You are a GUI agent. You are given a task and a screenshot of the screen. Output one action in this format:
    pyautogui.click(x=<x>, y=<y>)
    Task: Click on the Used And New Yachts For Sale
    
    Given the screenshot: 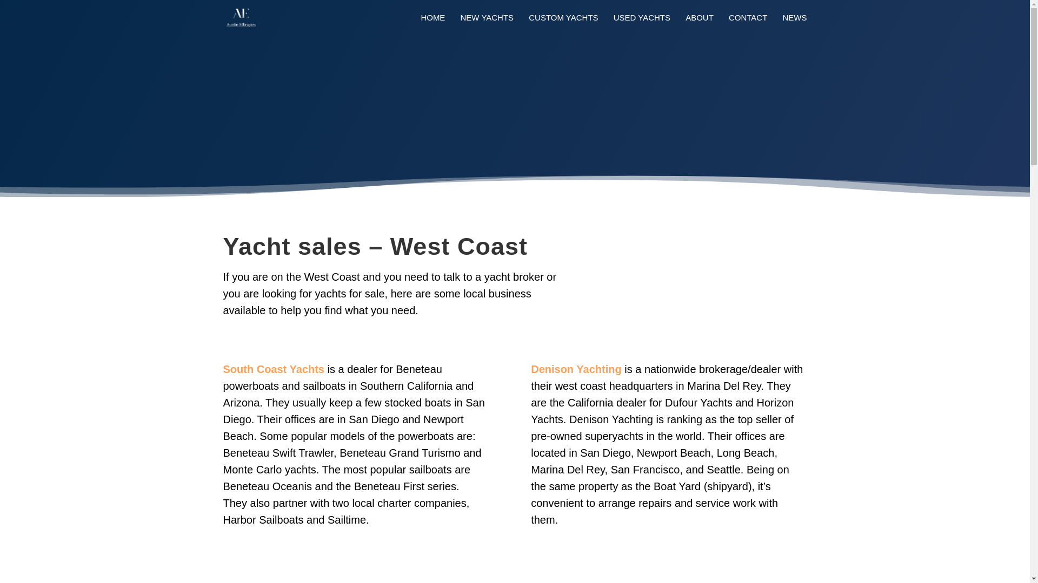 What is the action you would take?
    pyautogui.click(x=575, y=369)
    